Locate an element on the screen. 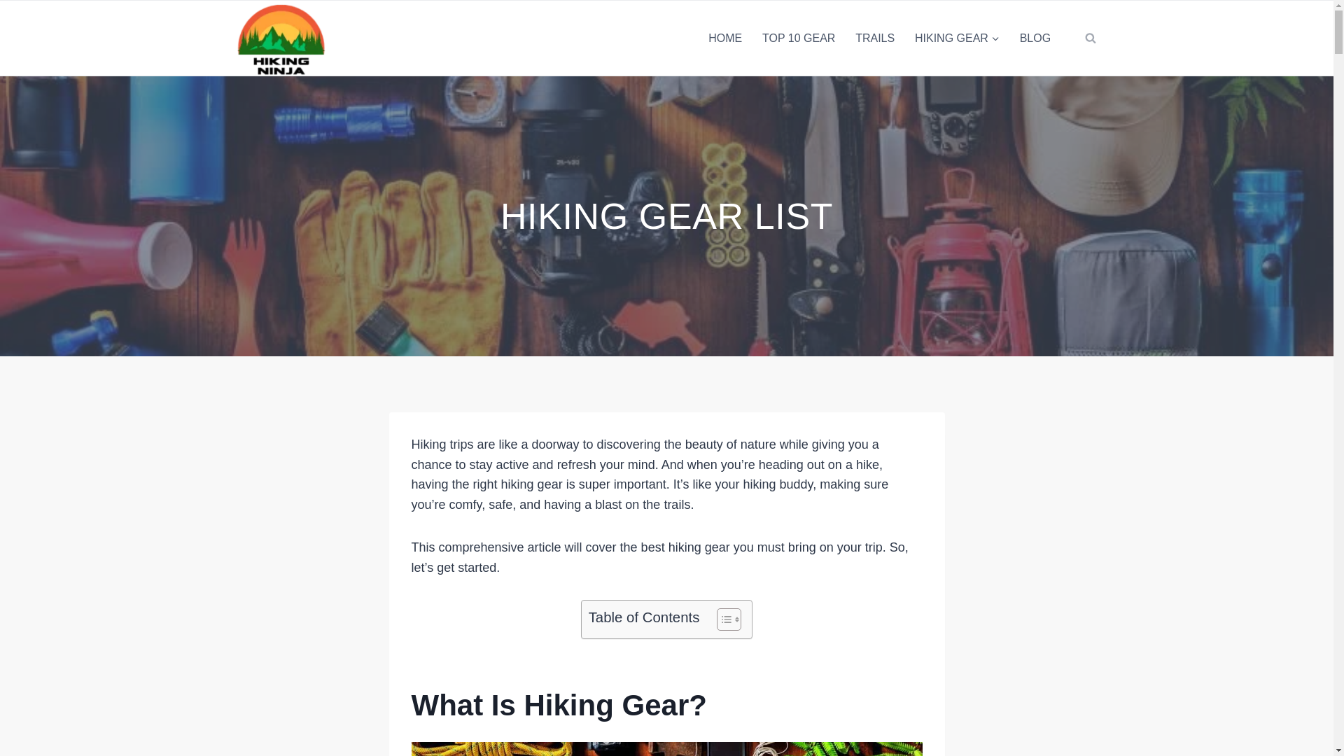  BLOG is located at coordinates (1035, 38).